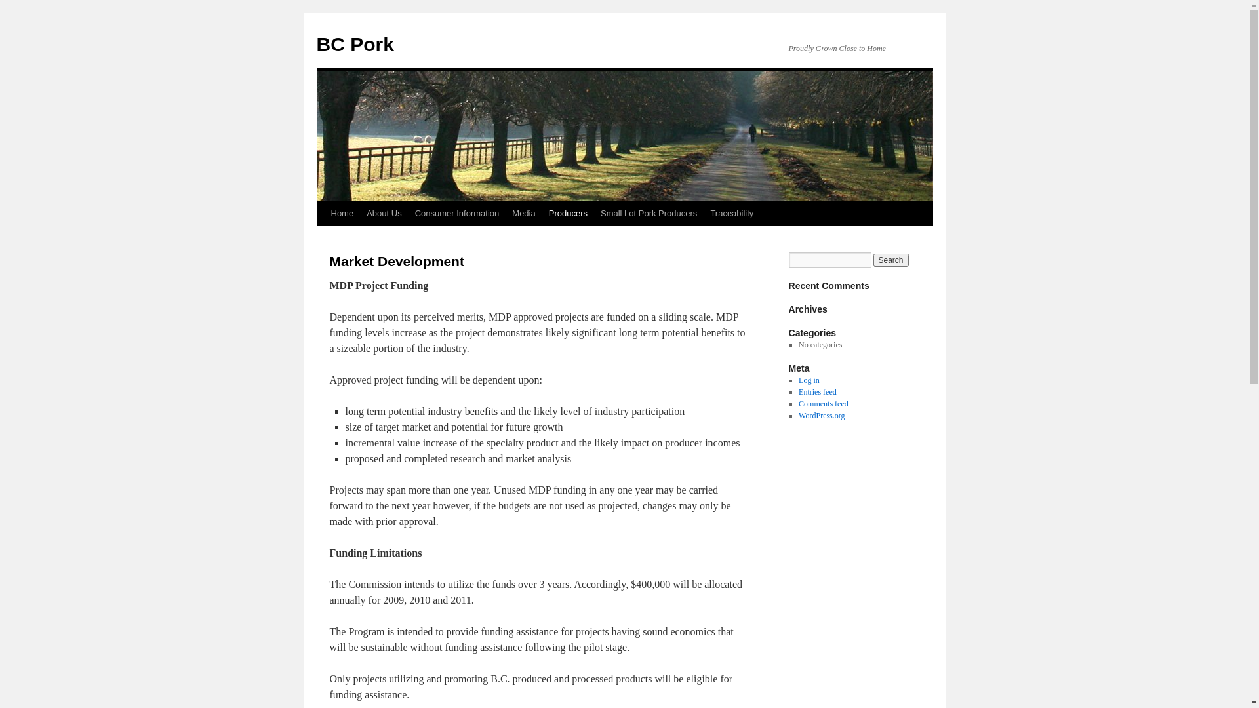  What do you see at coordinates (822, 416) in the screenshot?
I see `WordPress.org` at bounding box center [822, 416].